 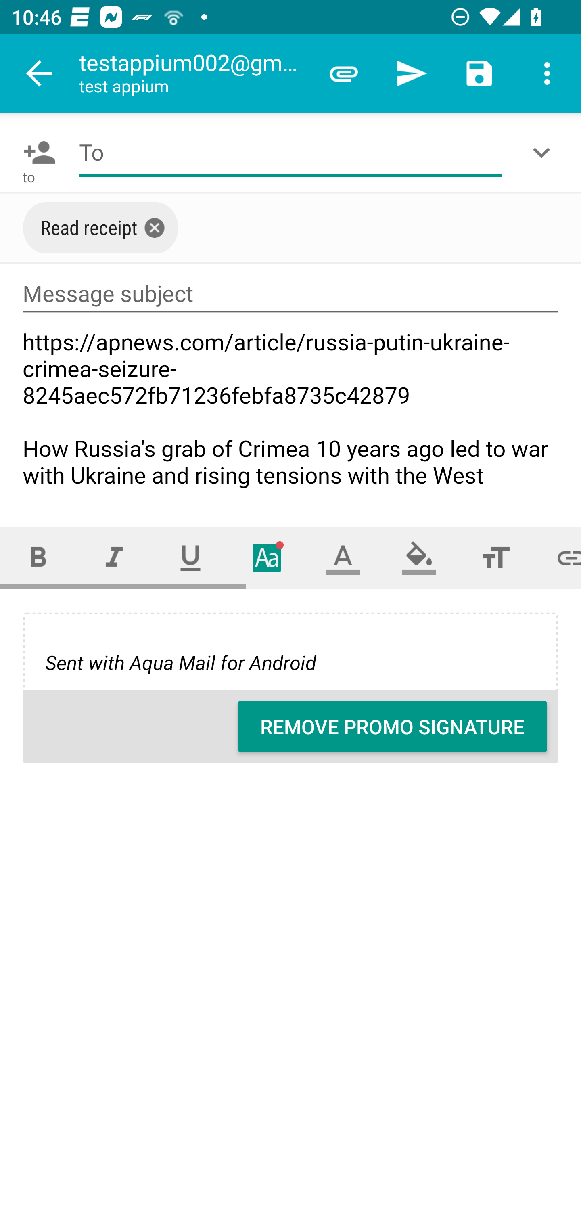 What do you see at coordinates (267, 558) in the screenshot?
I see `Typeface (font)` at bounding box center [267, 558].